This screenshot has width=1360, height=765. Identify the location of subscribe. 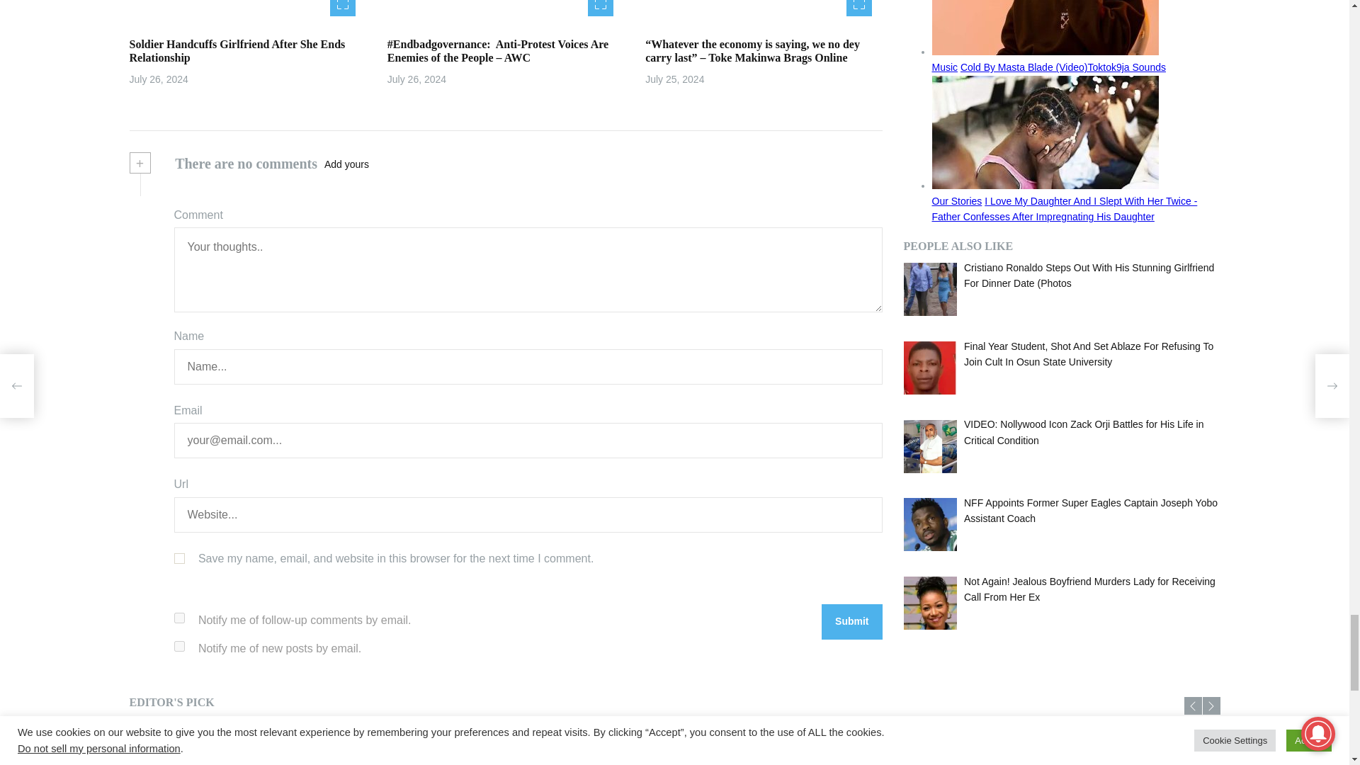
(179, 646).